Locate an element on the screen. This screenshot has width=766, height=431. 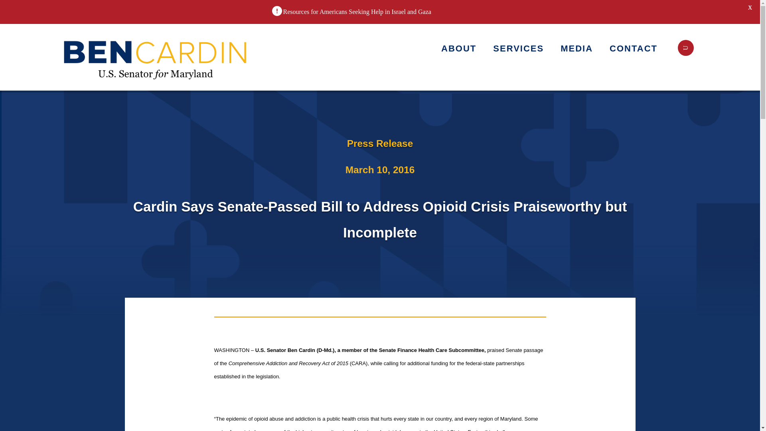
Large-Inner is located at coordinates (156, 57).